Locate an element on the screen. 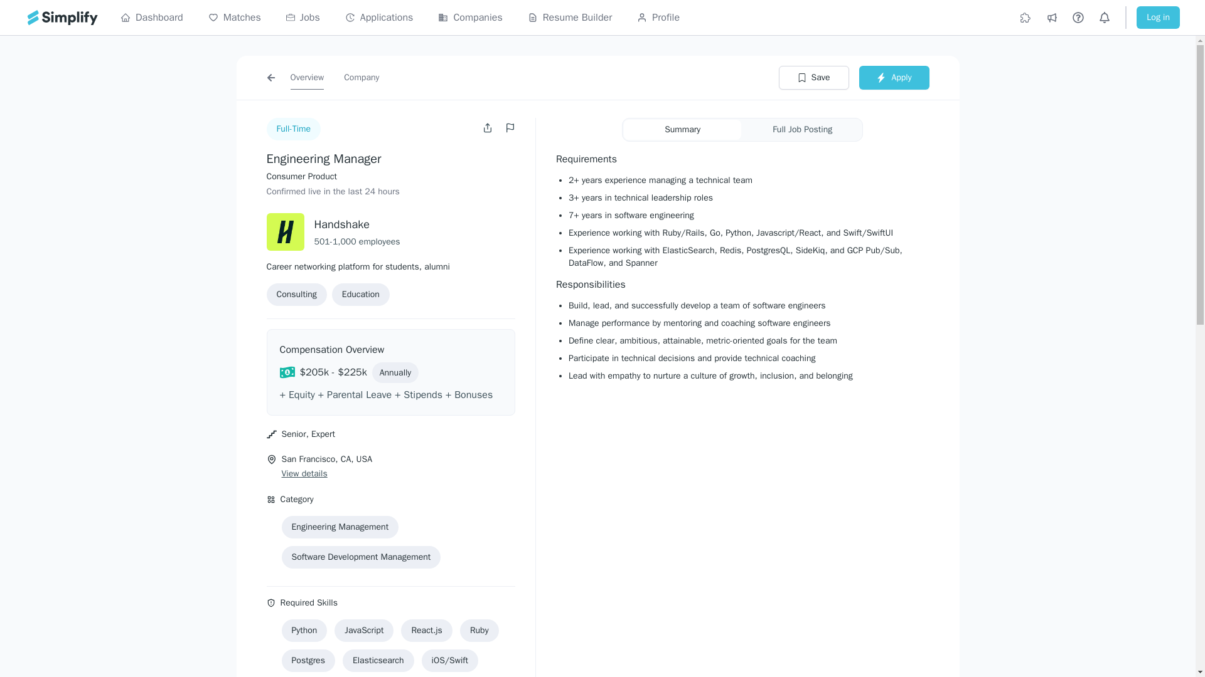  Company is located at coordinates (361, 77).